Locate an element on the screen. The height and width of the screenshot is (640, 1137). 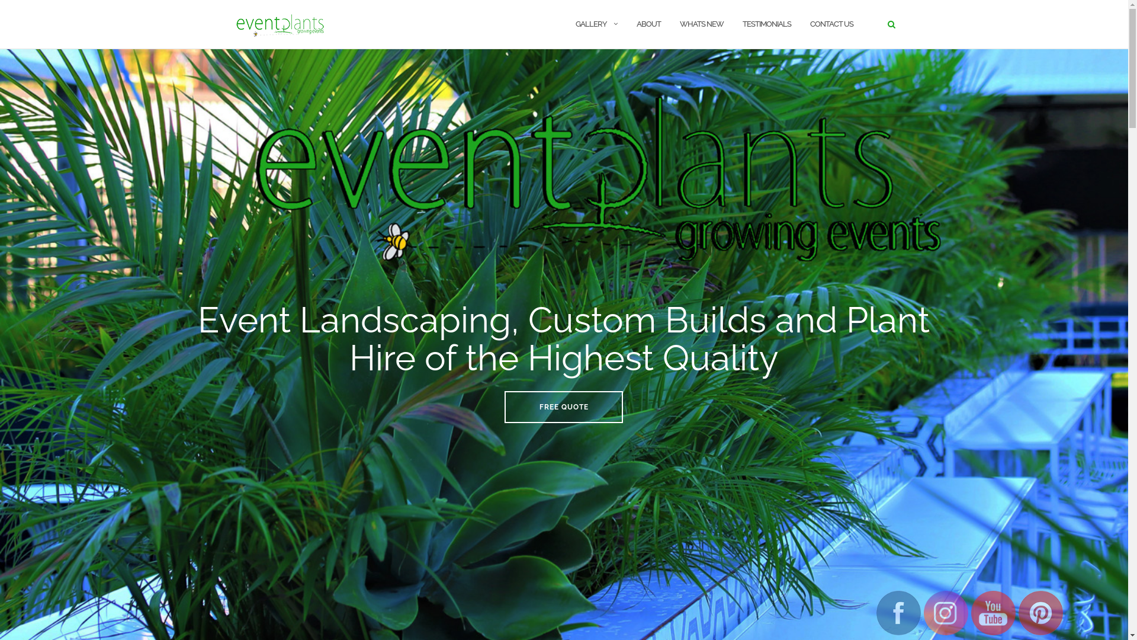
CONTACT US is located at coordinates (831, 25).